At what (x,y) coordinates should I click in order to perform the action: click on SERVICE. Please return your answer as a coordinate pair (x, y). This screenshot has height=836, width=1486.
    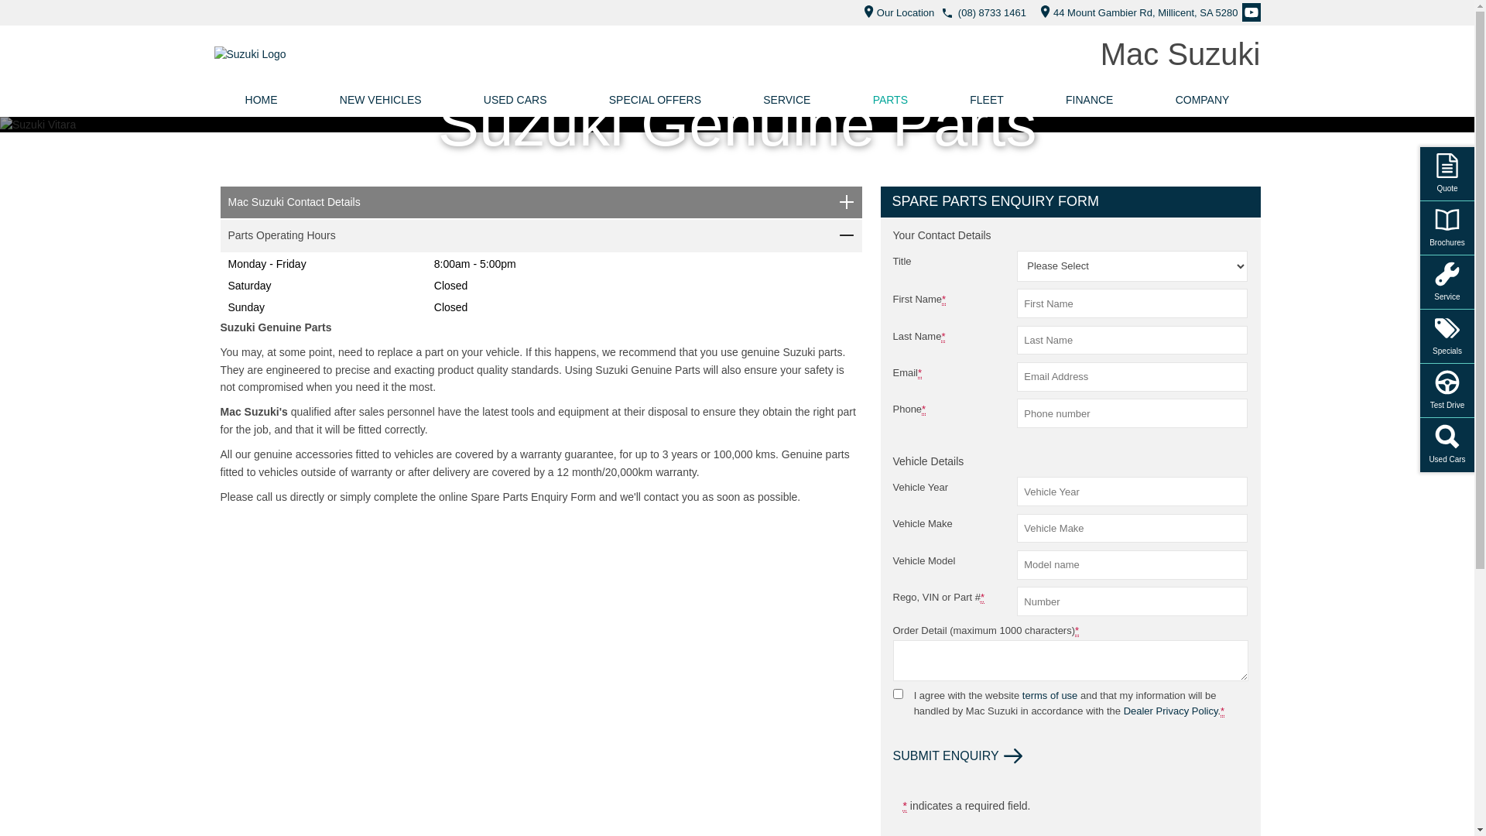
    Looking at the image, I should click on (786, 100).